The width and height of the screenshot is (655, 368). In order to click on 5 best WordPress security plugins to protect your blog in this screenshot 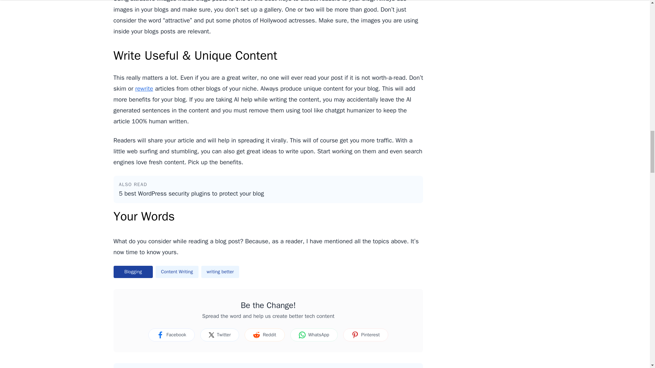, I will do `click(268, 194)`.